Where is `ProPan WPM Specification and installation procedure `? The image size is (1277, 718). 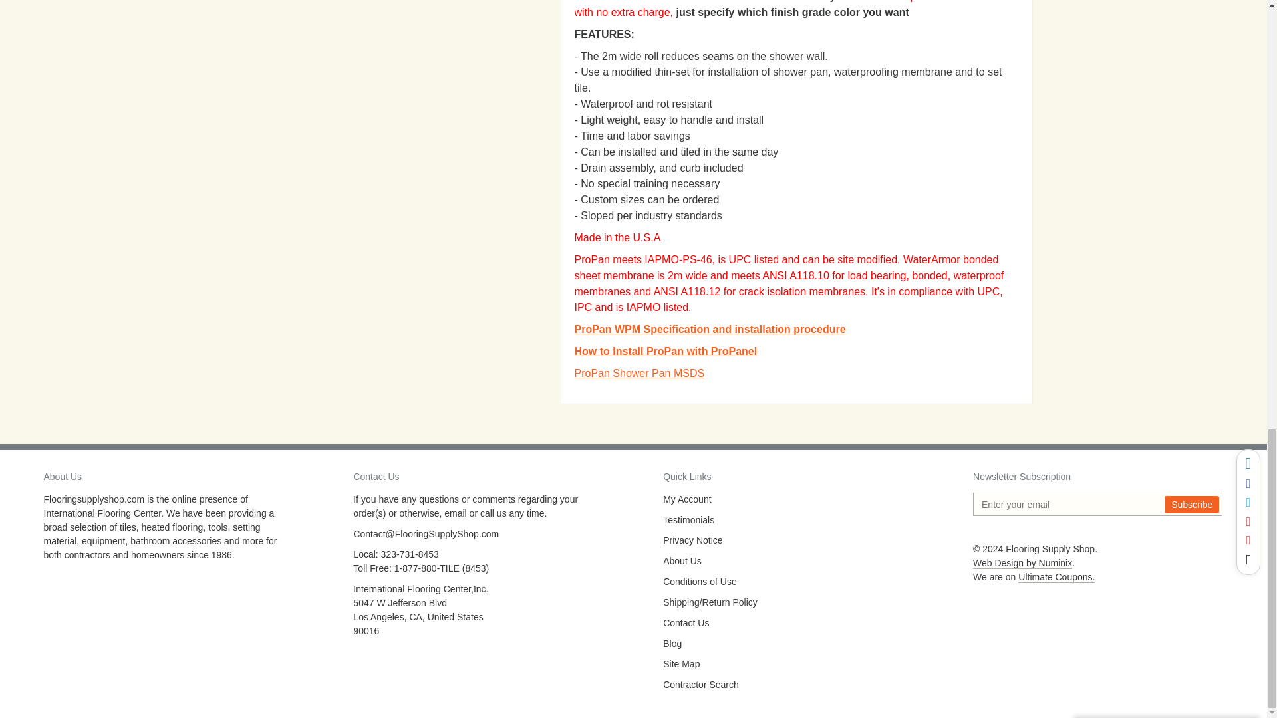
ProPan WPM Specification and installation procedure  is located at coordinates (710, 330).